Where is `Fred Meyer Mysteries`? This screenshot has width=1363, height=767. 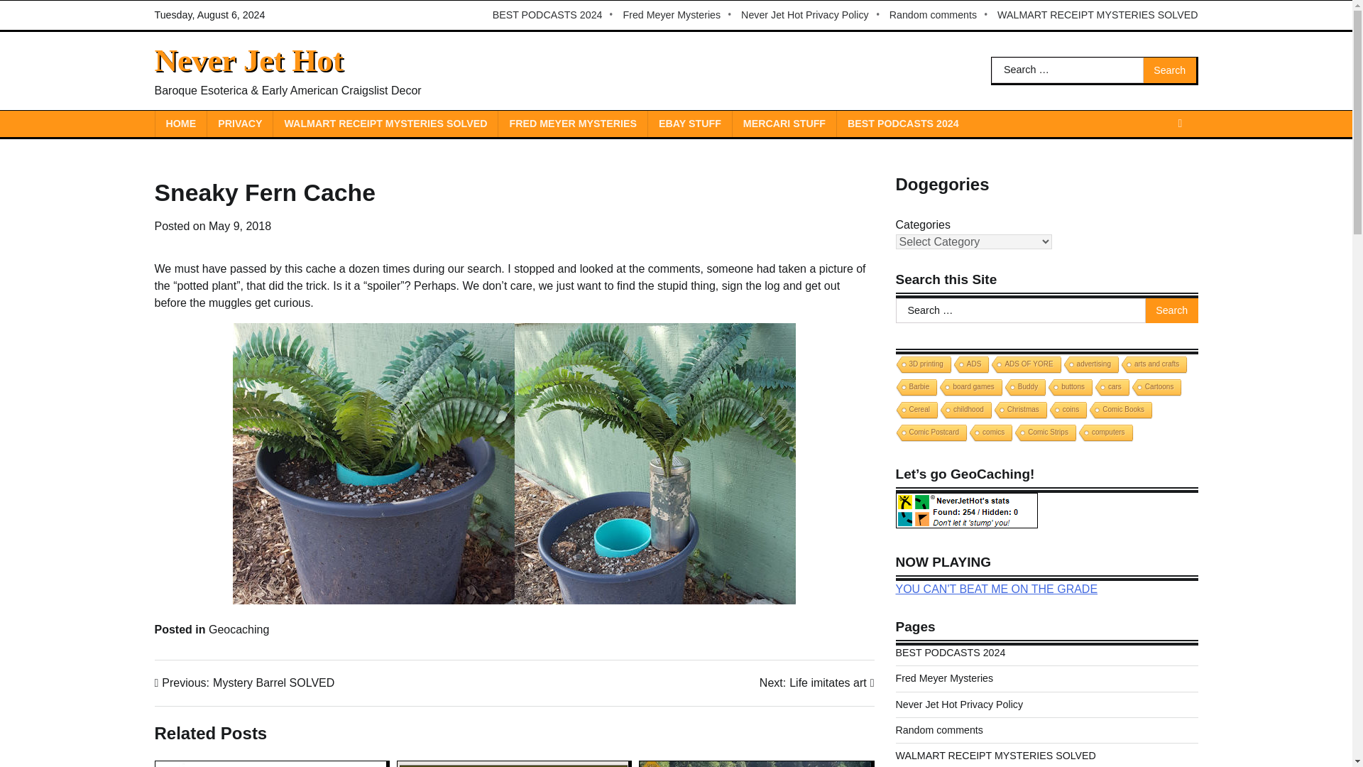
Fred Meyer Mysteries is located at coordinates (679, 15).